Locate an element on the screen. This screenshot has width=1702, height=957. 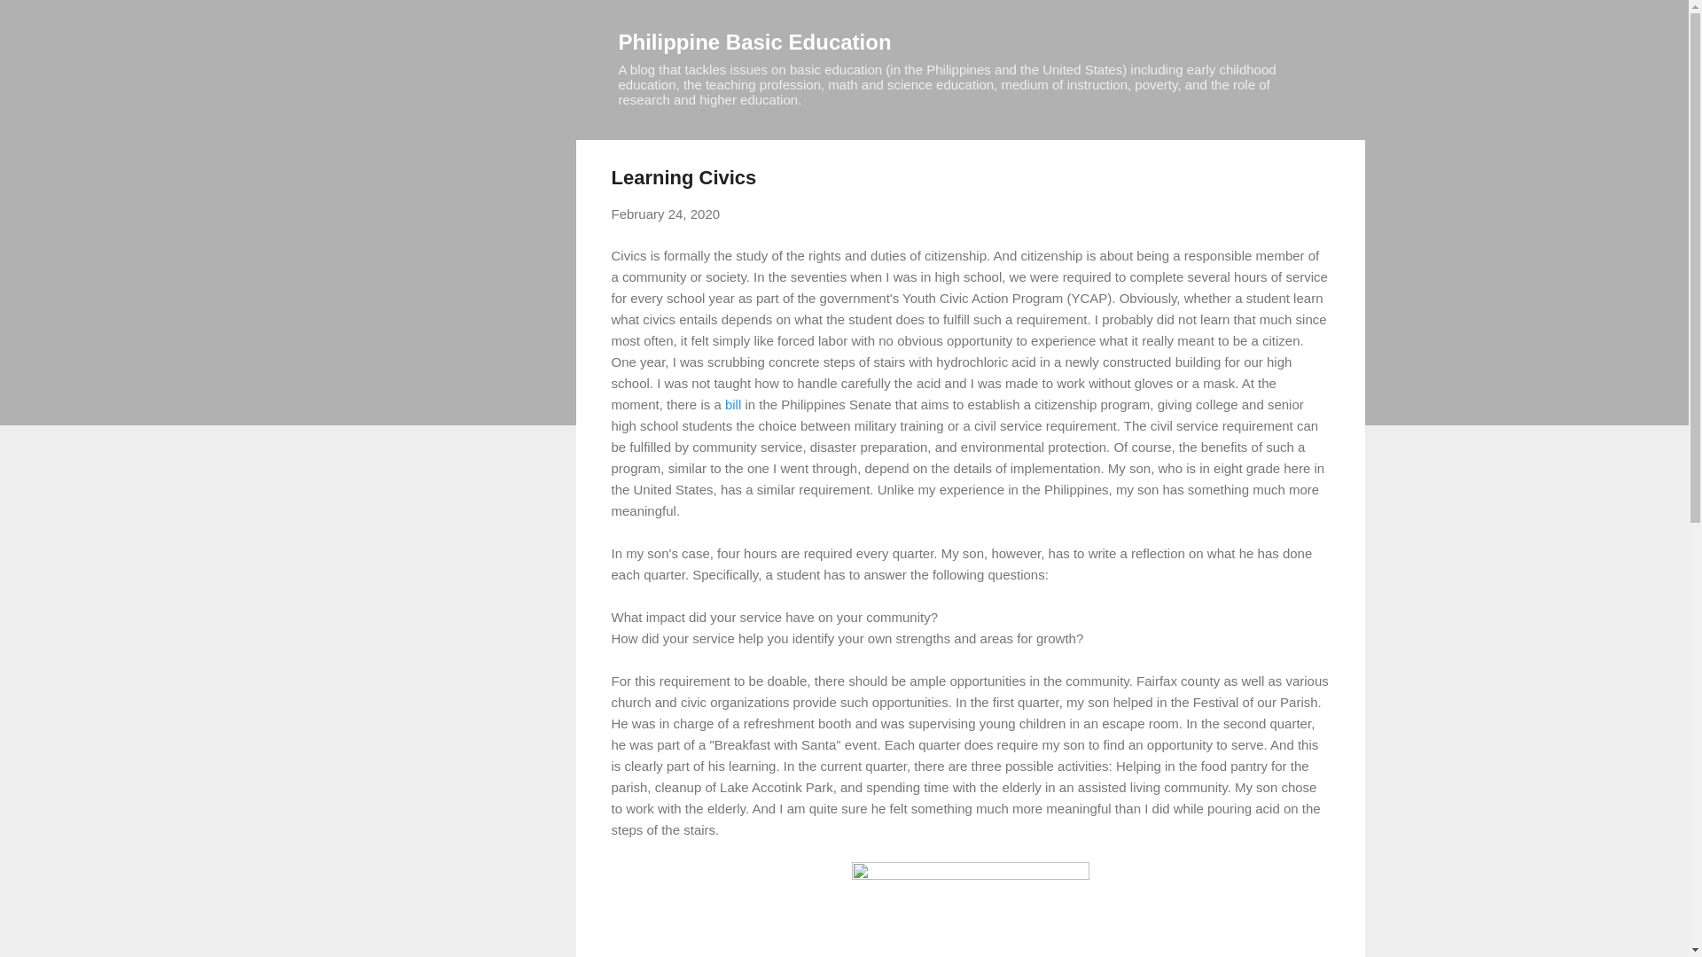
Search is located at coordinates (35, 21).